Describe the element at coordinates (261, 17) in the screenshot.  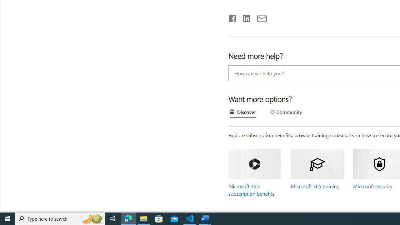
I see `Email` at that location.